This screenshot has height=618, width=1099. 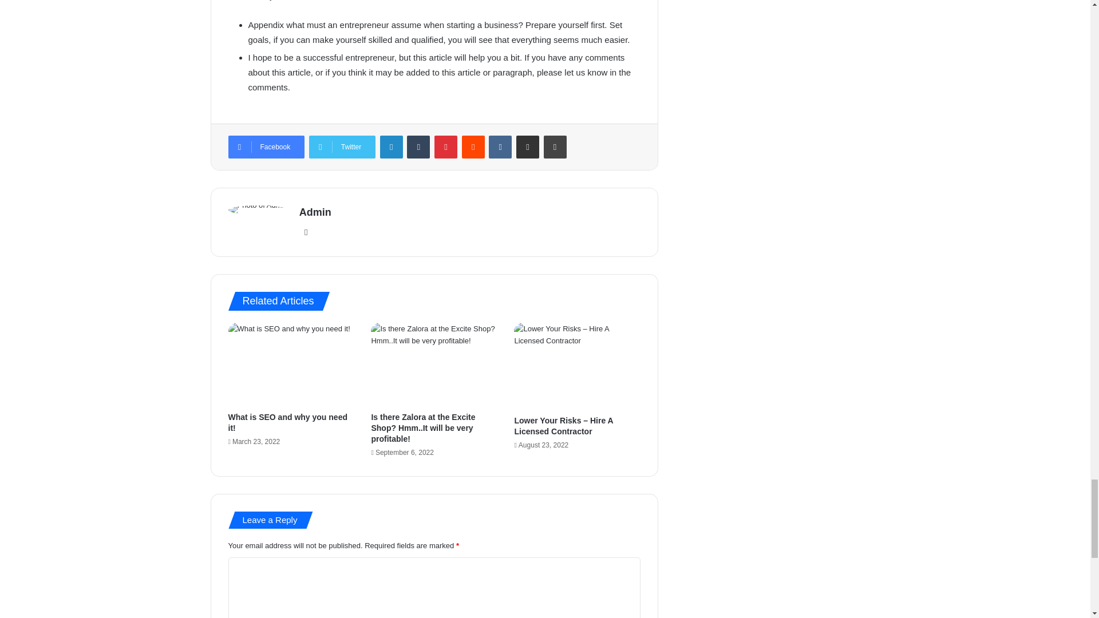 I want to click on VKontakte, so click(x=500, y=146).